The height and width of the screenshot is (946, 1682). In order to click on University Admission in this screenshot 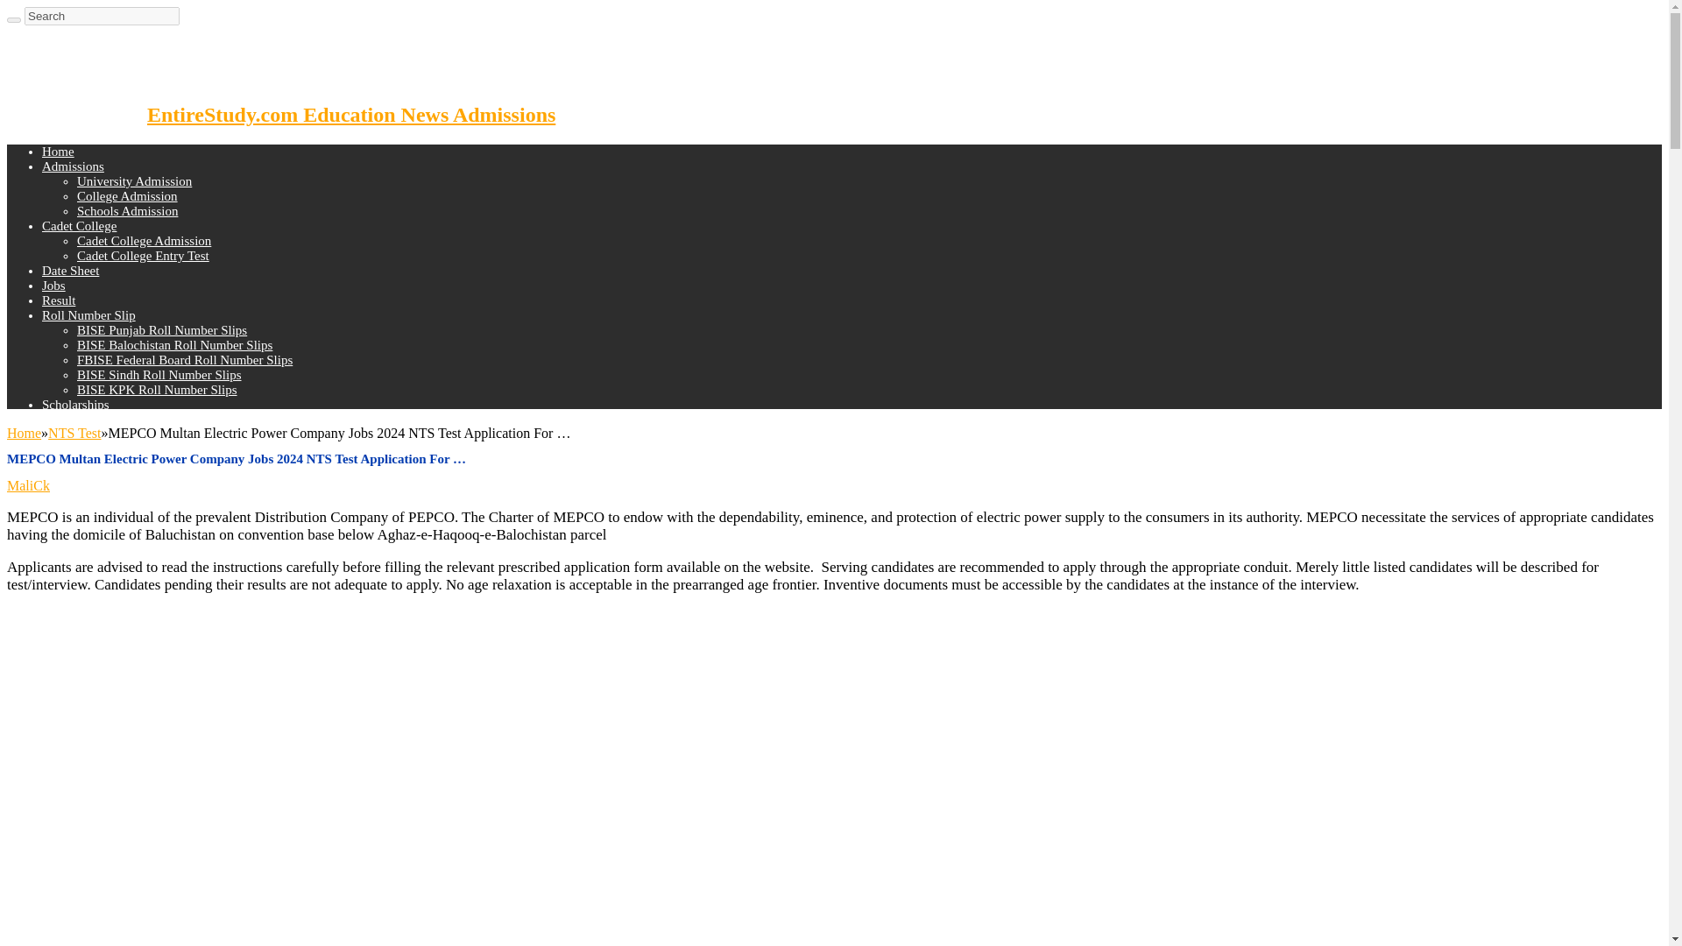, I will do `click(134, 180)`.